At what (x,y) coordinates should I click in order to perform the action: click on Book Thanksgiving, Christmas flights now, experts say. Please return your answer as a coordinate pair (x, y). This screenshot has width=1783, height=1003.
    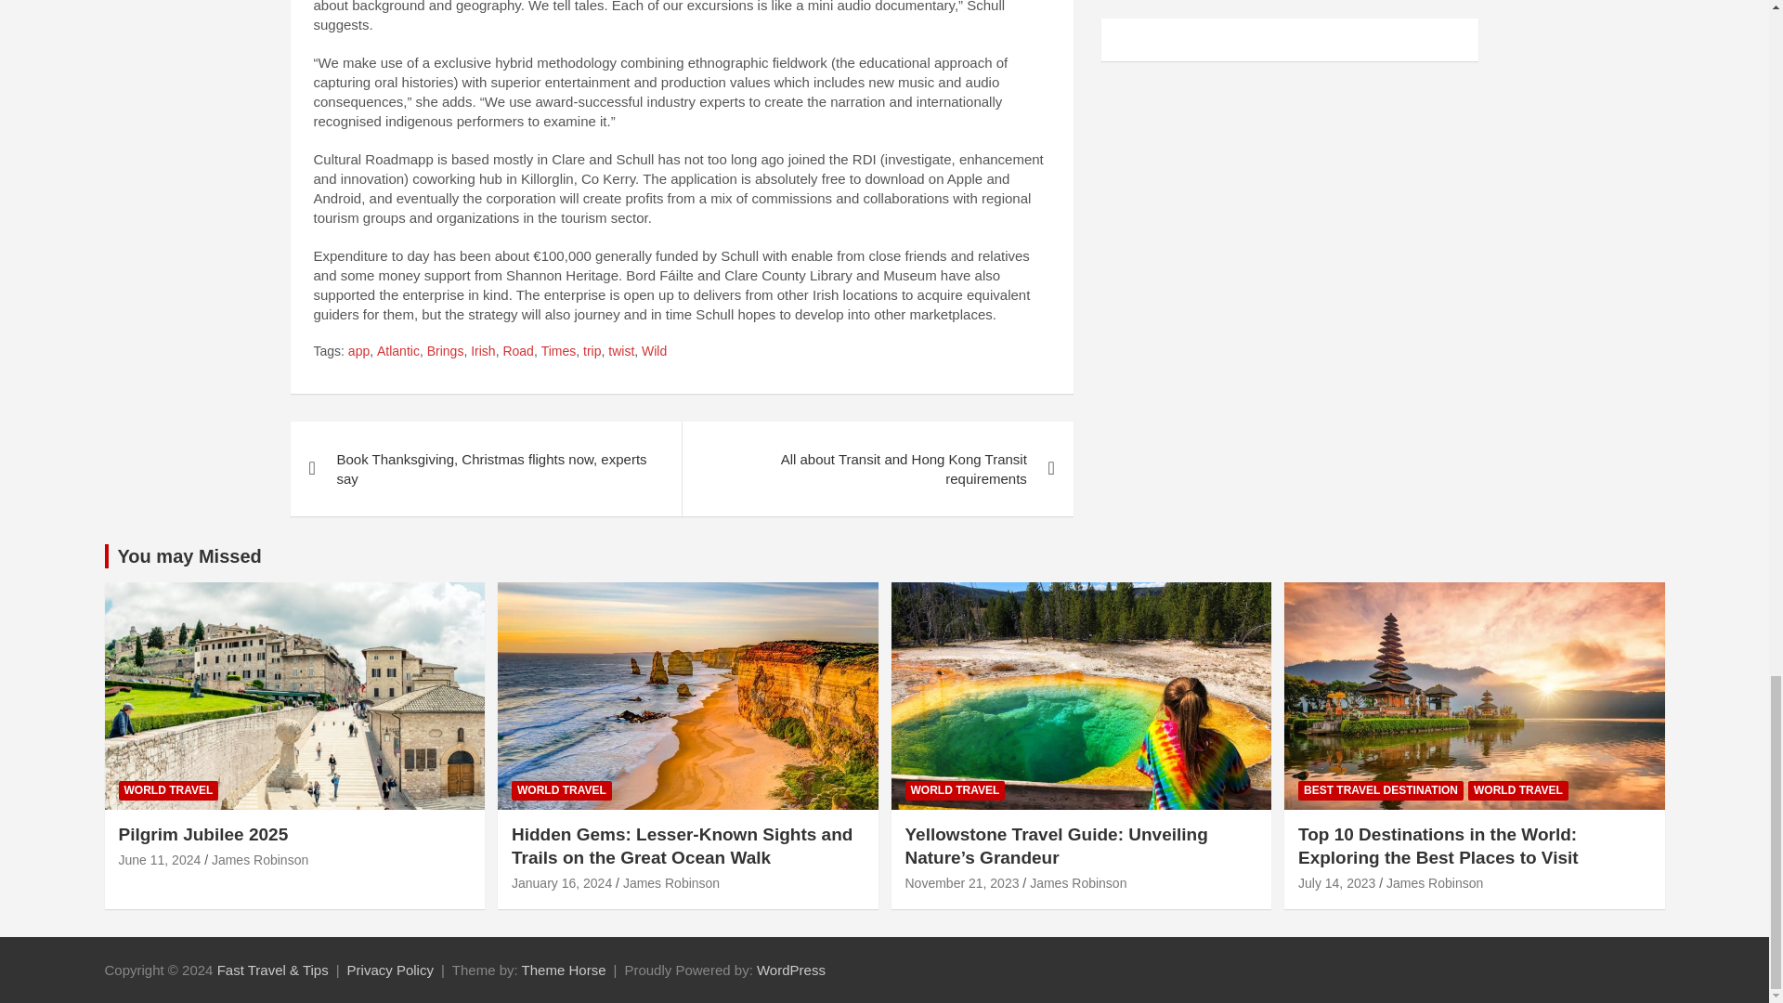
    Looking at the image, I should click on (485, 468).